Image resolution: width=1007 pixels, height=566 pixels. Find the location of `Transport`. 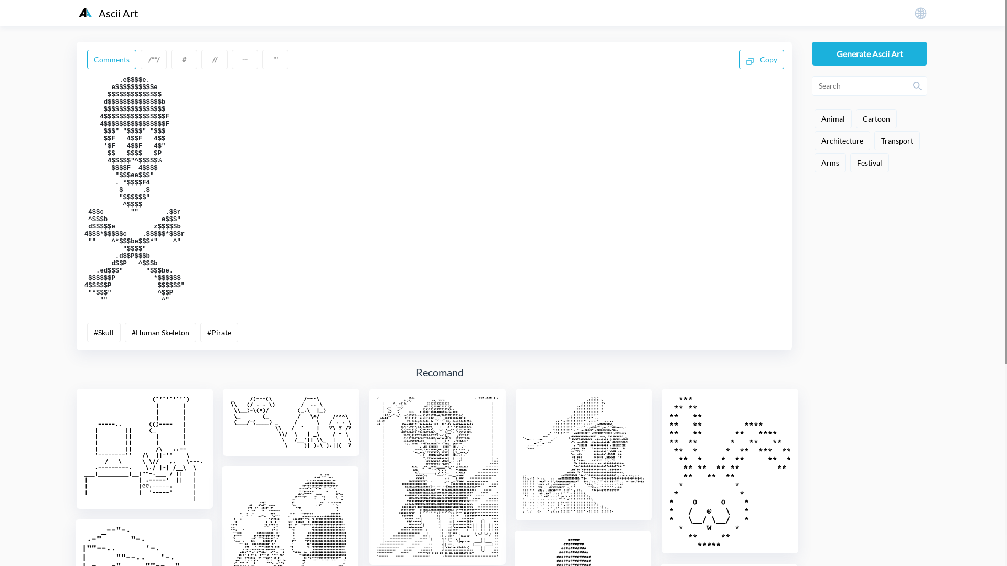

Transport is located at coordinates (897, 140).